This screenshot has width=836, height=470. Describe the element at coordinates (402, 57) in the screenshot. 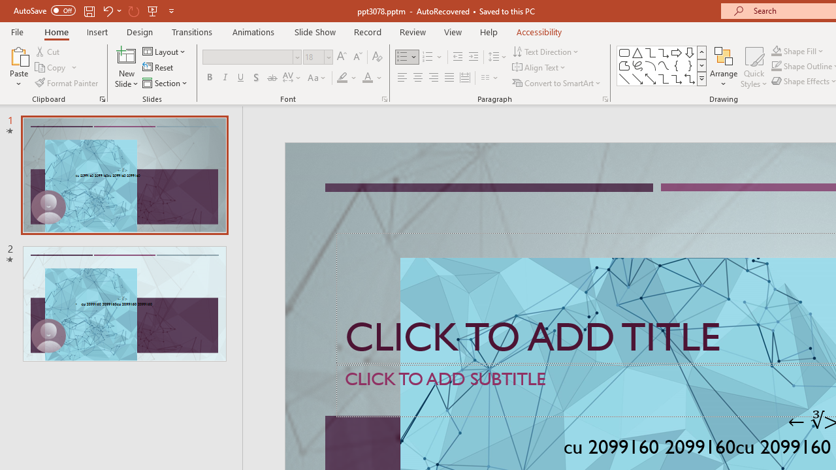

I see `Bullets` at that location.